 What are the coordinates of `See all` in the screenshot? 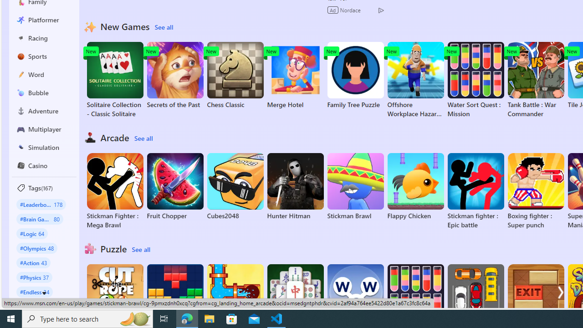 It's located at (141, 250).